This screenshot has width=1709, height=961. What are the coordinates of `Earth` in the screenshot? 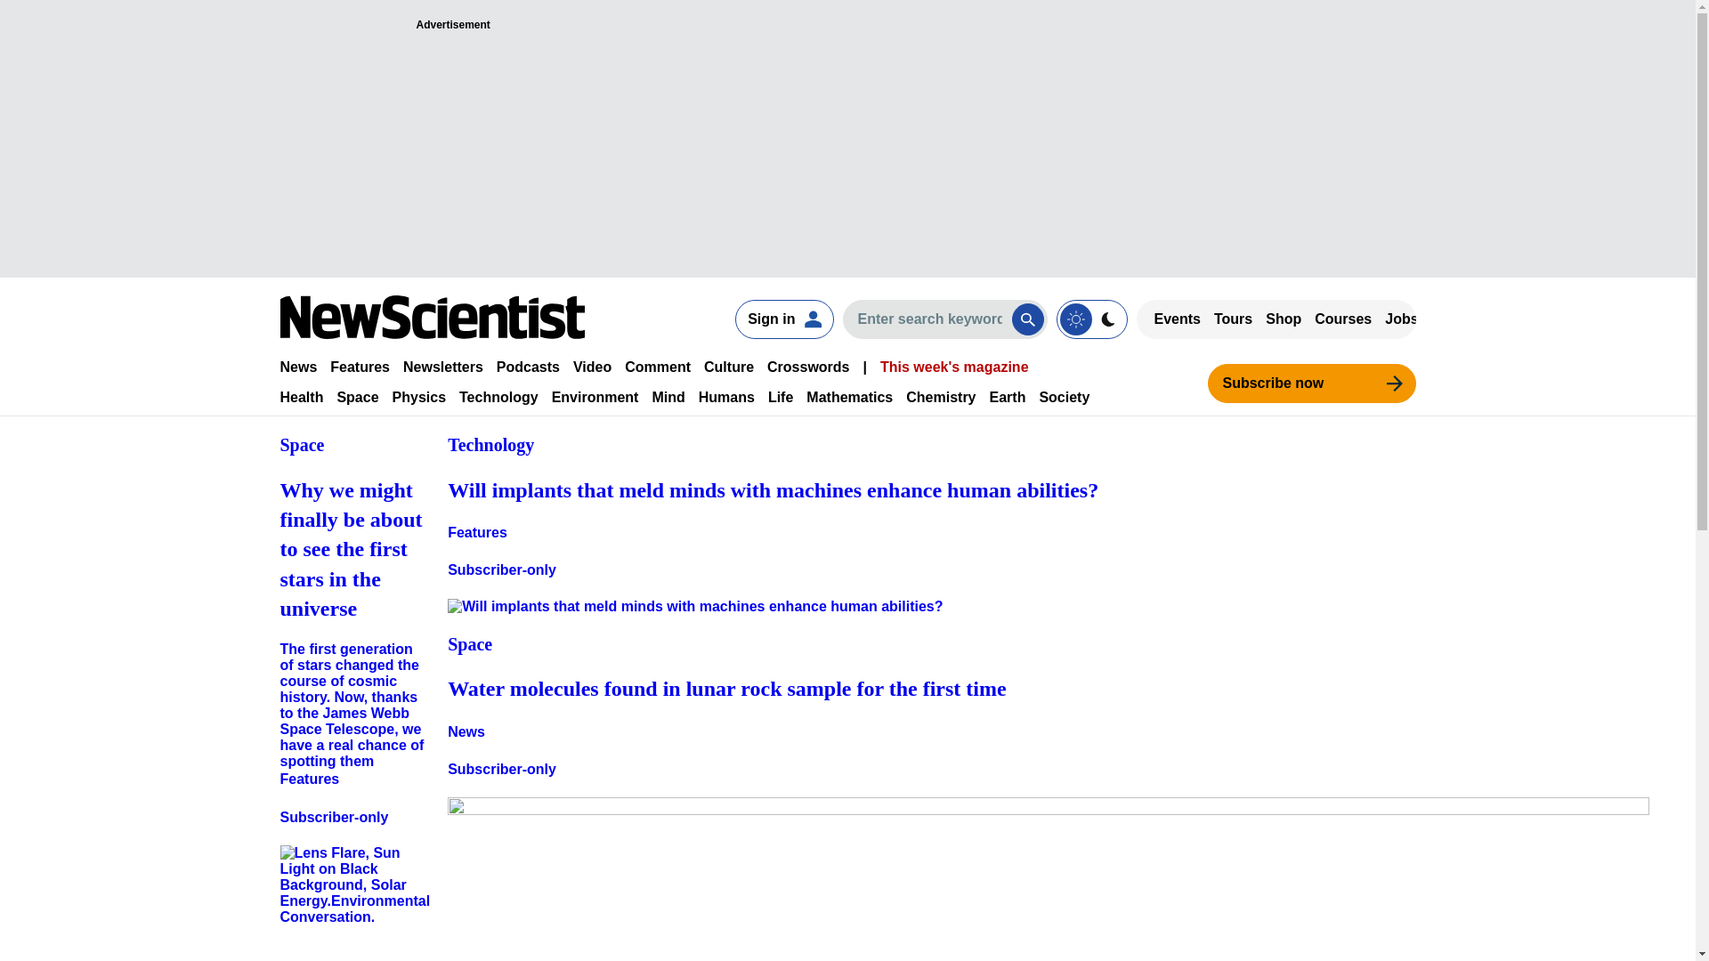 It's located at (1008, 397).